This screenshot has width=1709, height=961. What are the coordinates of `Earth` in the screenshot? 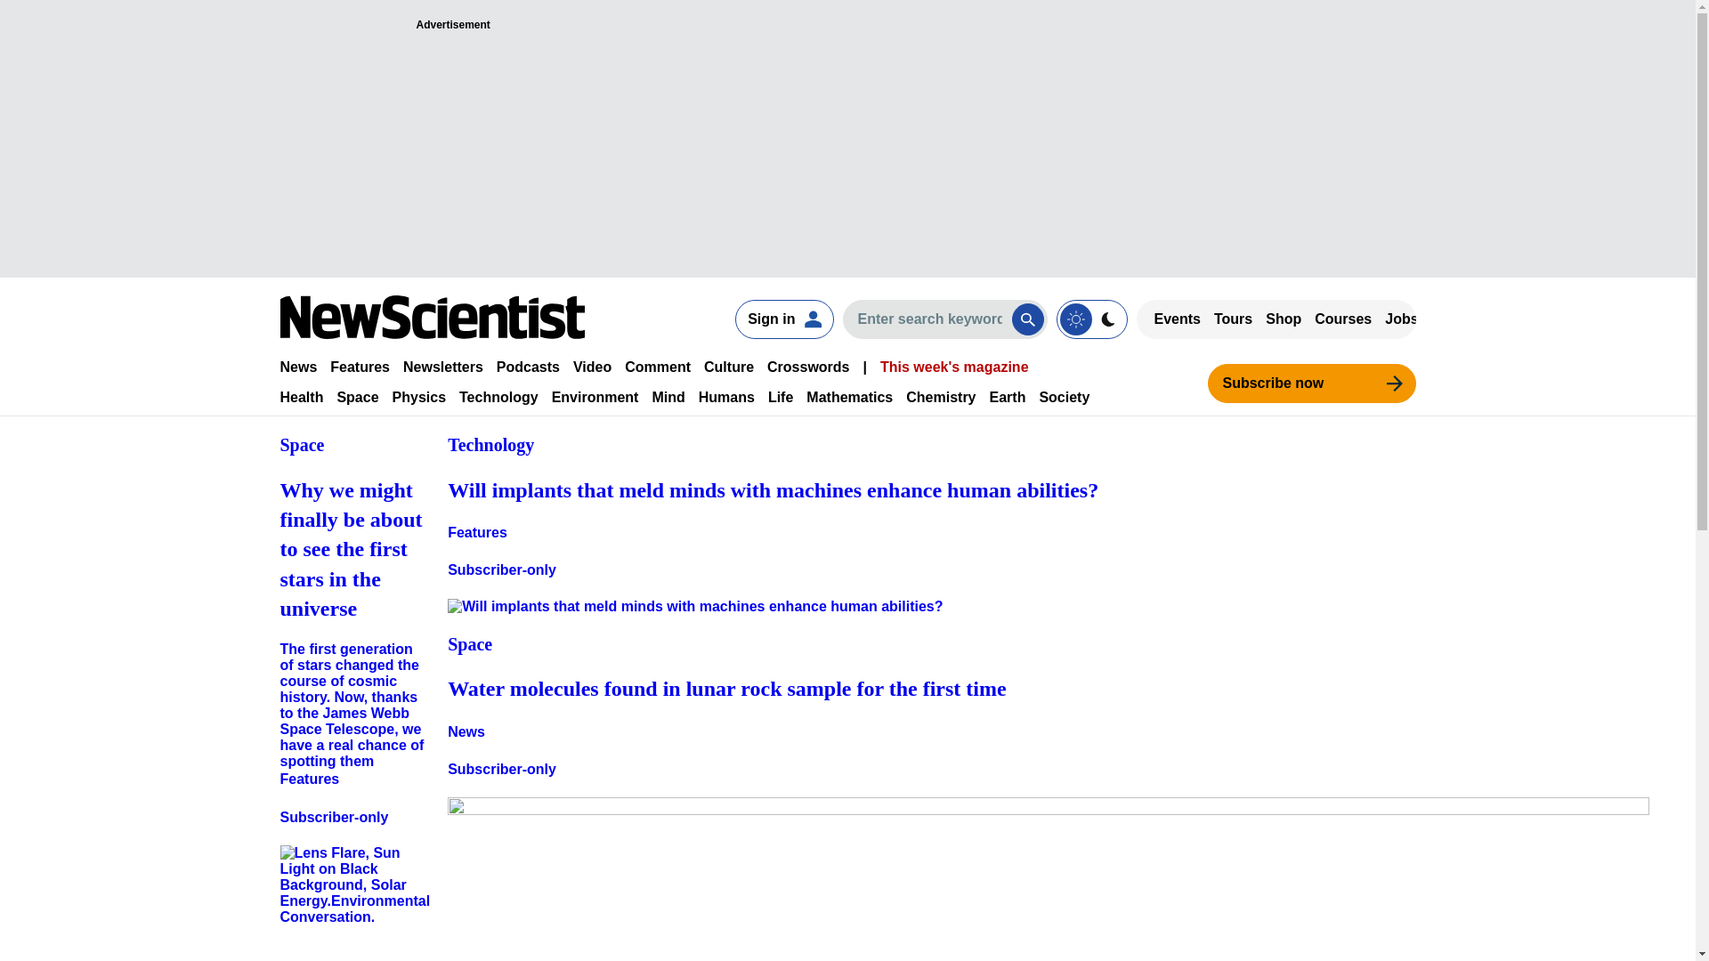 It's located at (1008, 397).